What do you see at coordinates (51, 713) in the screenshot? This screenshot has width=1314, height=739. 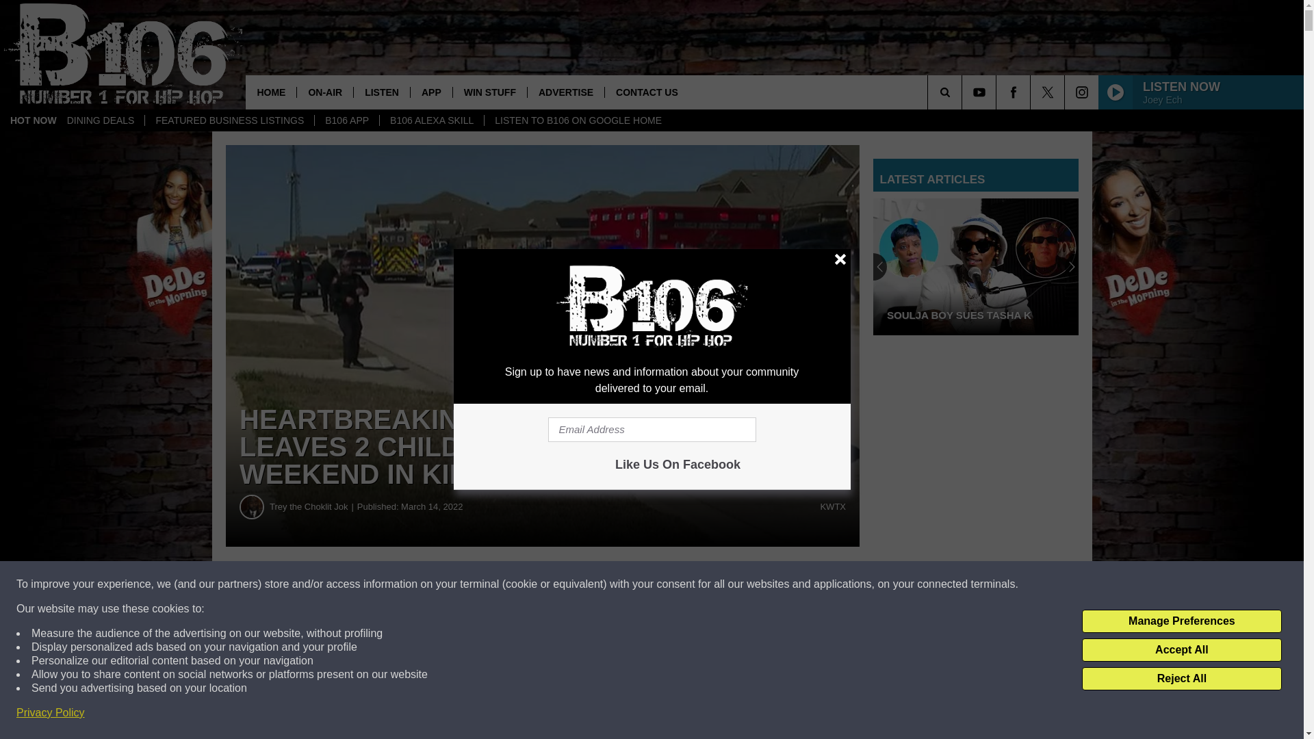 I see `Privacy Policy` at bounding box center [51, 713].